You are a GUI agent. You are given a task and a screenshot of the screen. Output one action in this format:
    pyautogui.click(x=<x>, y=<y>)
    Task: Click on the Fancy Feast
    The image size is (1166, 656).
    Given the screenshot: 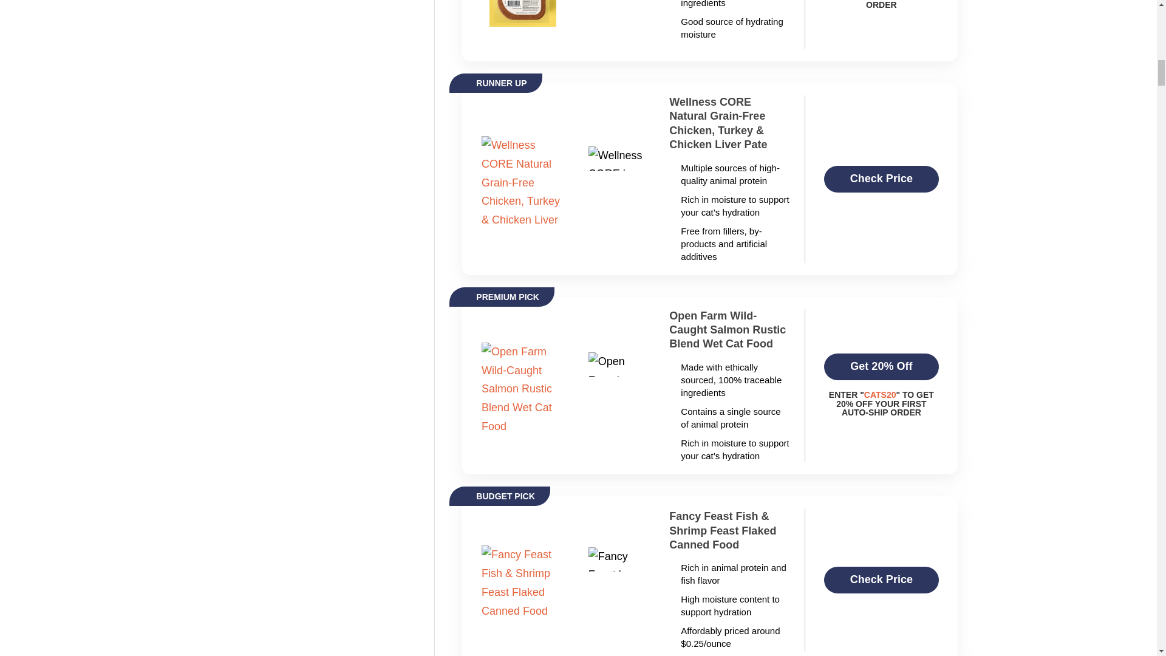 What is the action you would take?
    pyautogui.click(x=522, y=580)
    